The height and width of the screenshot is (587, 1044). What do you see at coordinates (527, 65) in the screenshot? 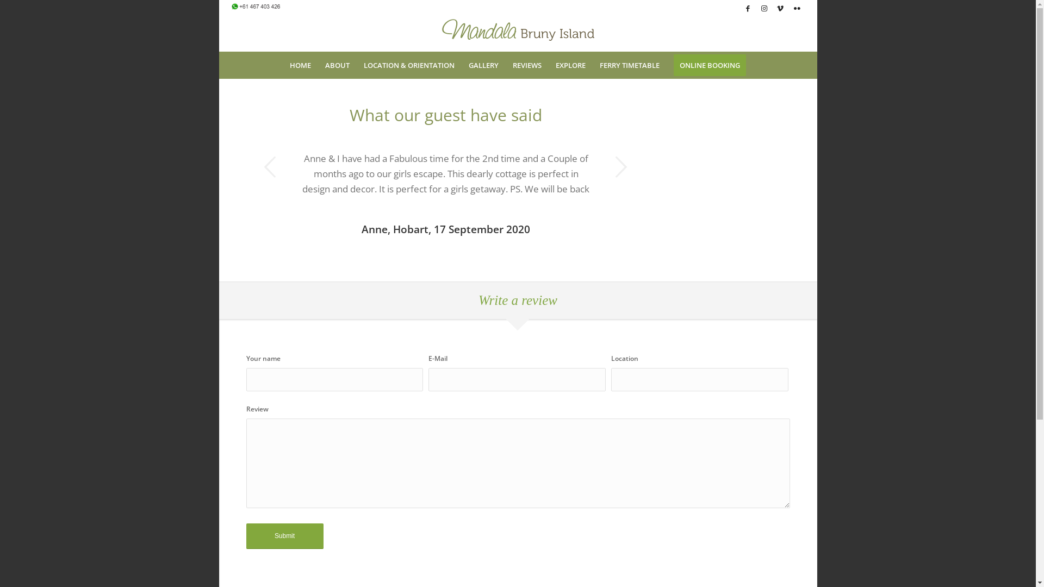
I see `REVIEWS` at bounding box center [527, 65].